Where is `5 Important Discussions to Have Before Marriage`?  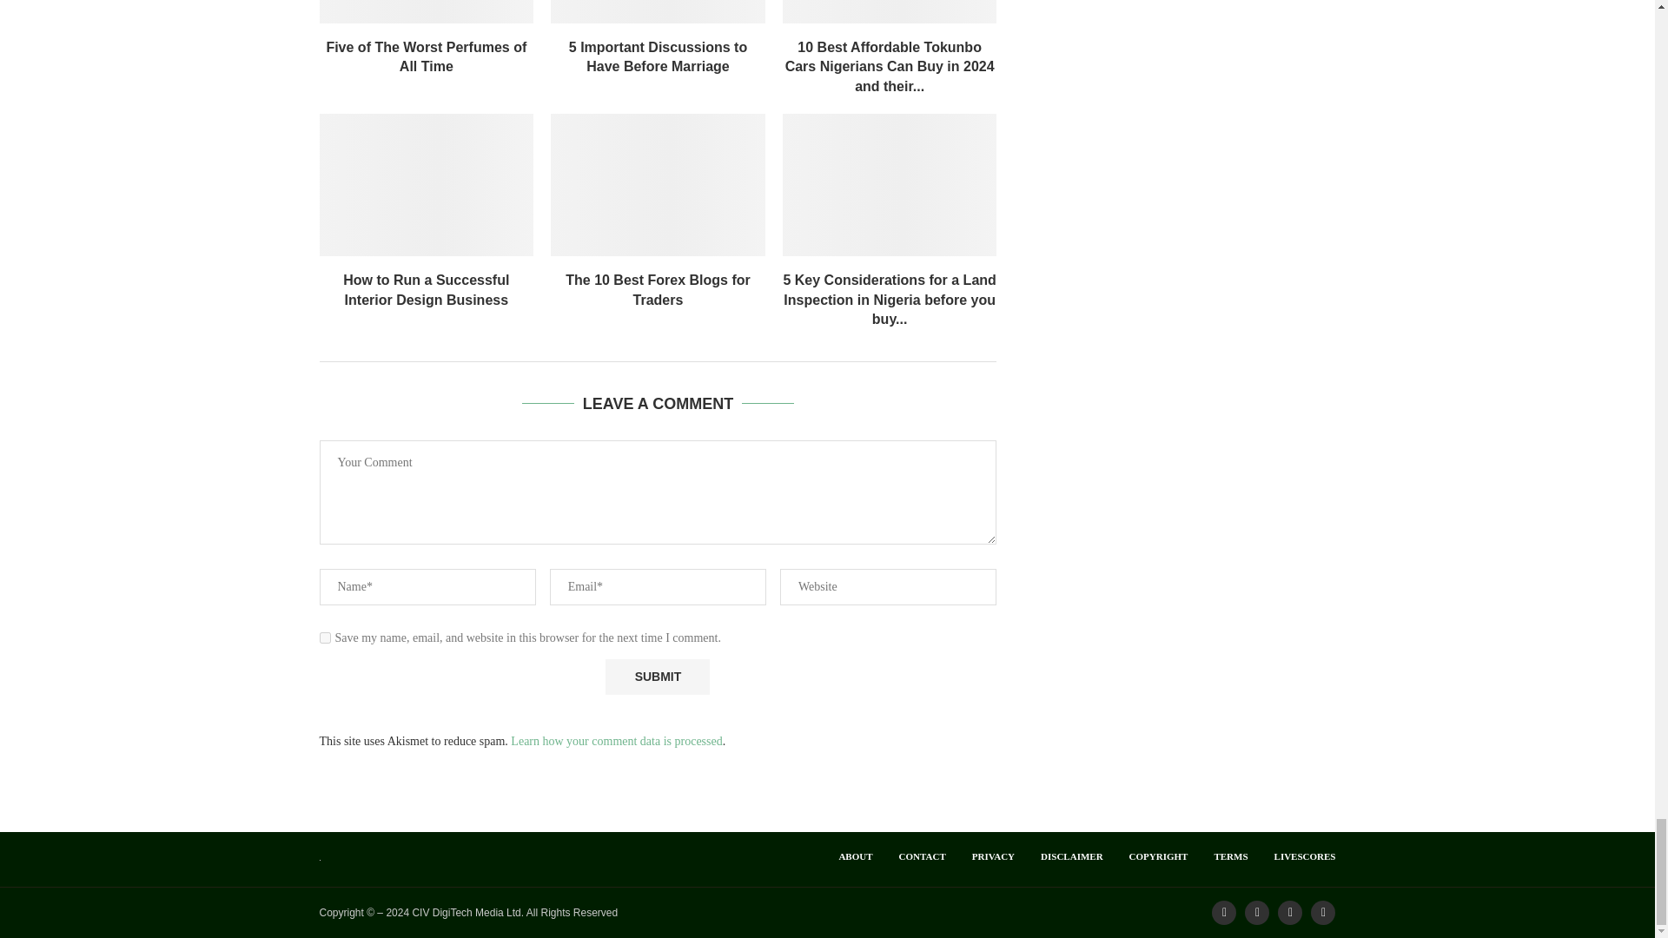
5 Important Discussions to Have Before Marriage is located at coordinates (658, 10).